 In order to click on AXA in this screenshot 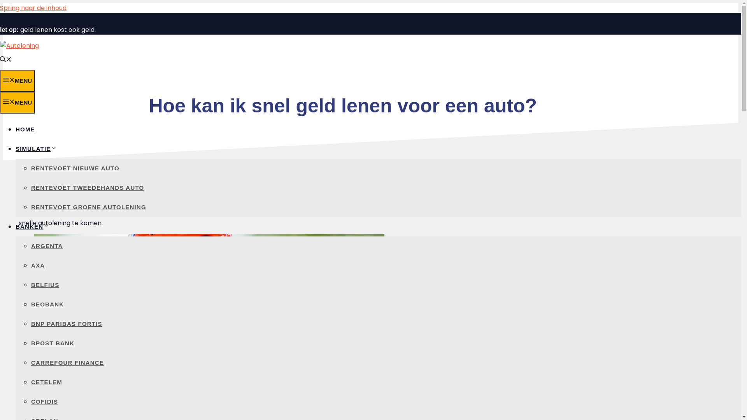, I will do `click(38, 265)`.